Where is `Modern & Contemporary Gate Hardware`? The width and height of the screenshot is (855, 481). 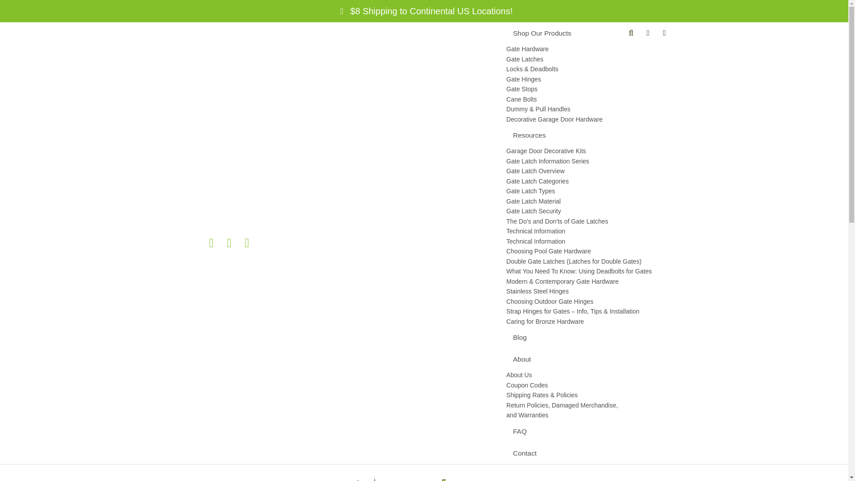 Modern & Contemporary Gate Hardware is located at coordinates (584, 281).